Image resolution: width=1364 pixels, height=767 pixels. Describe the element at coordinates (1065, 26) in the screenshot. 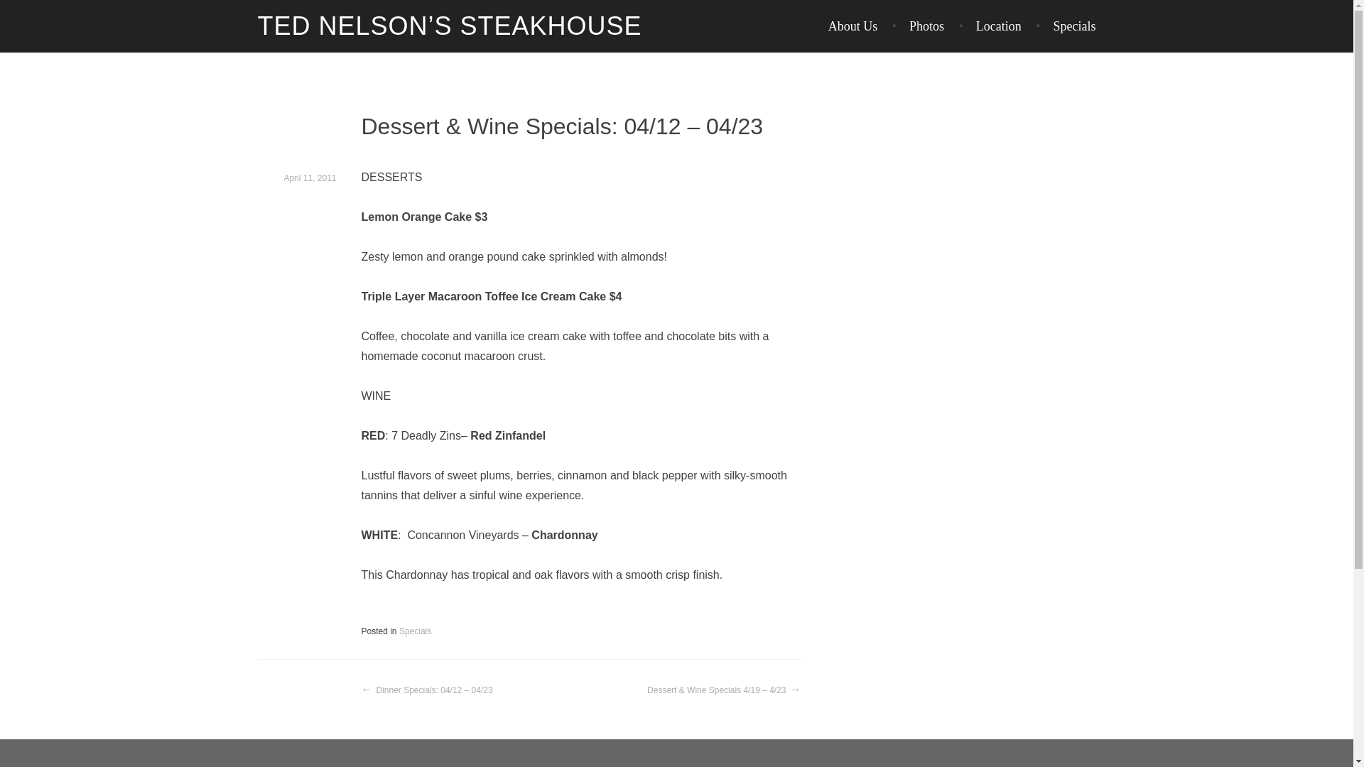

I see `Specials` at that location.